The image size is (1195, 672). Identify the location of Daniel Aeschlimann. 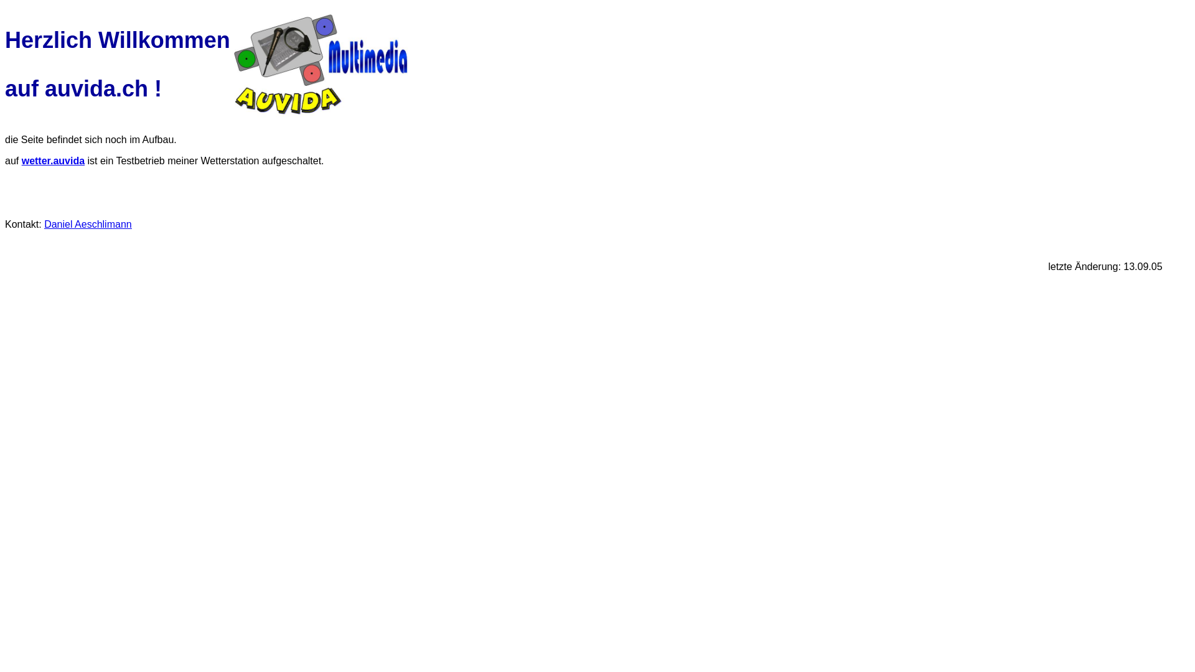
(88, 224).